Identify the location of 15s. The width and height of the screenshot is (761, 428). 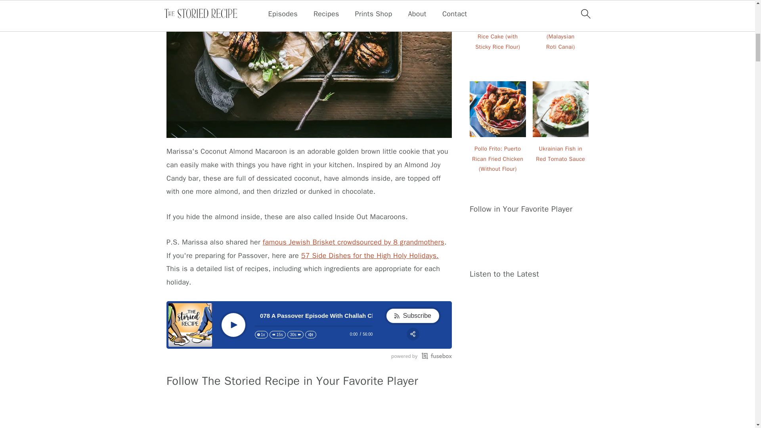
(277, 334).